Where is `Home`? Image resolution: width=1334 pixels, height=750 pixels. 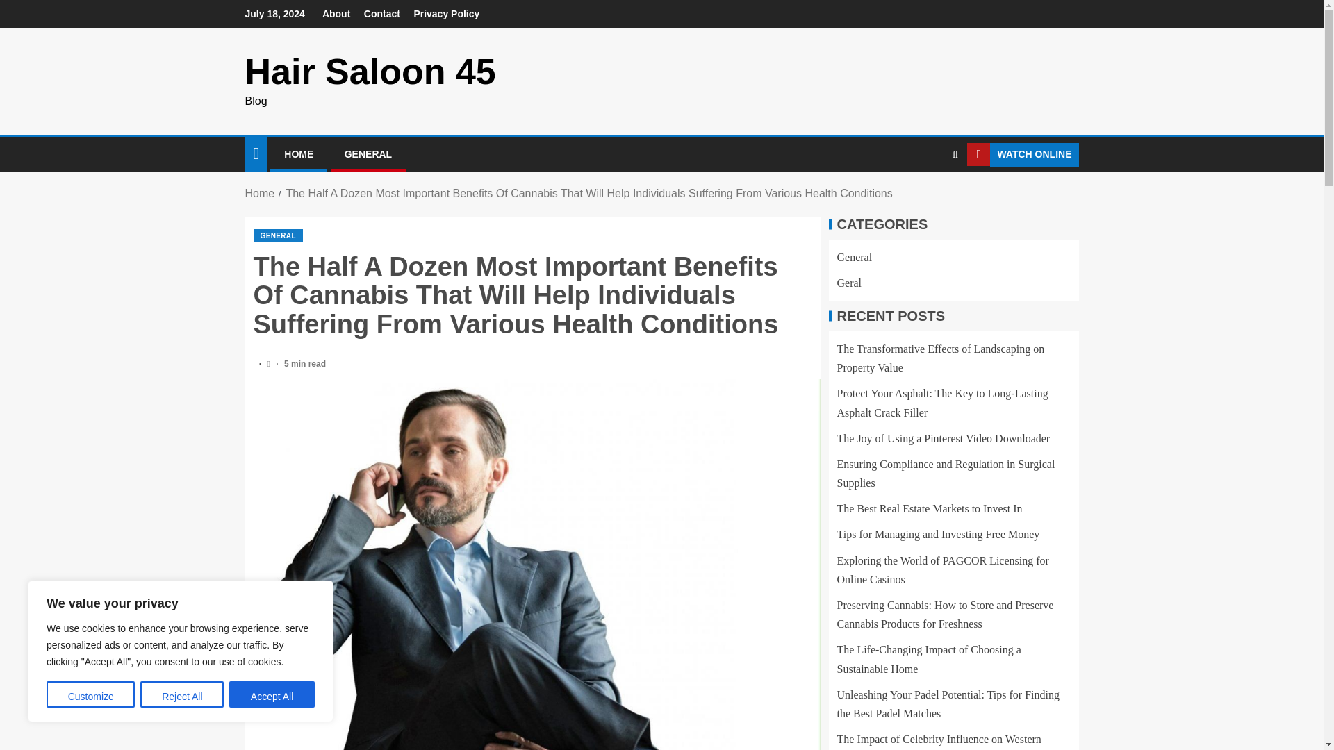 Home is located at coordinates (259, 193).